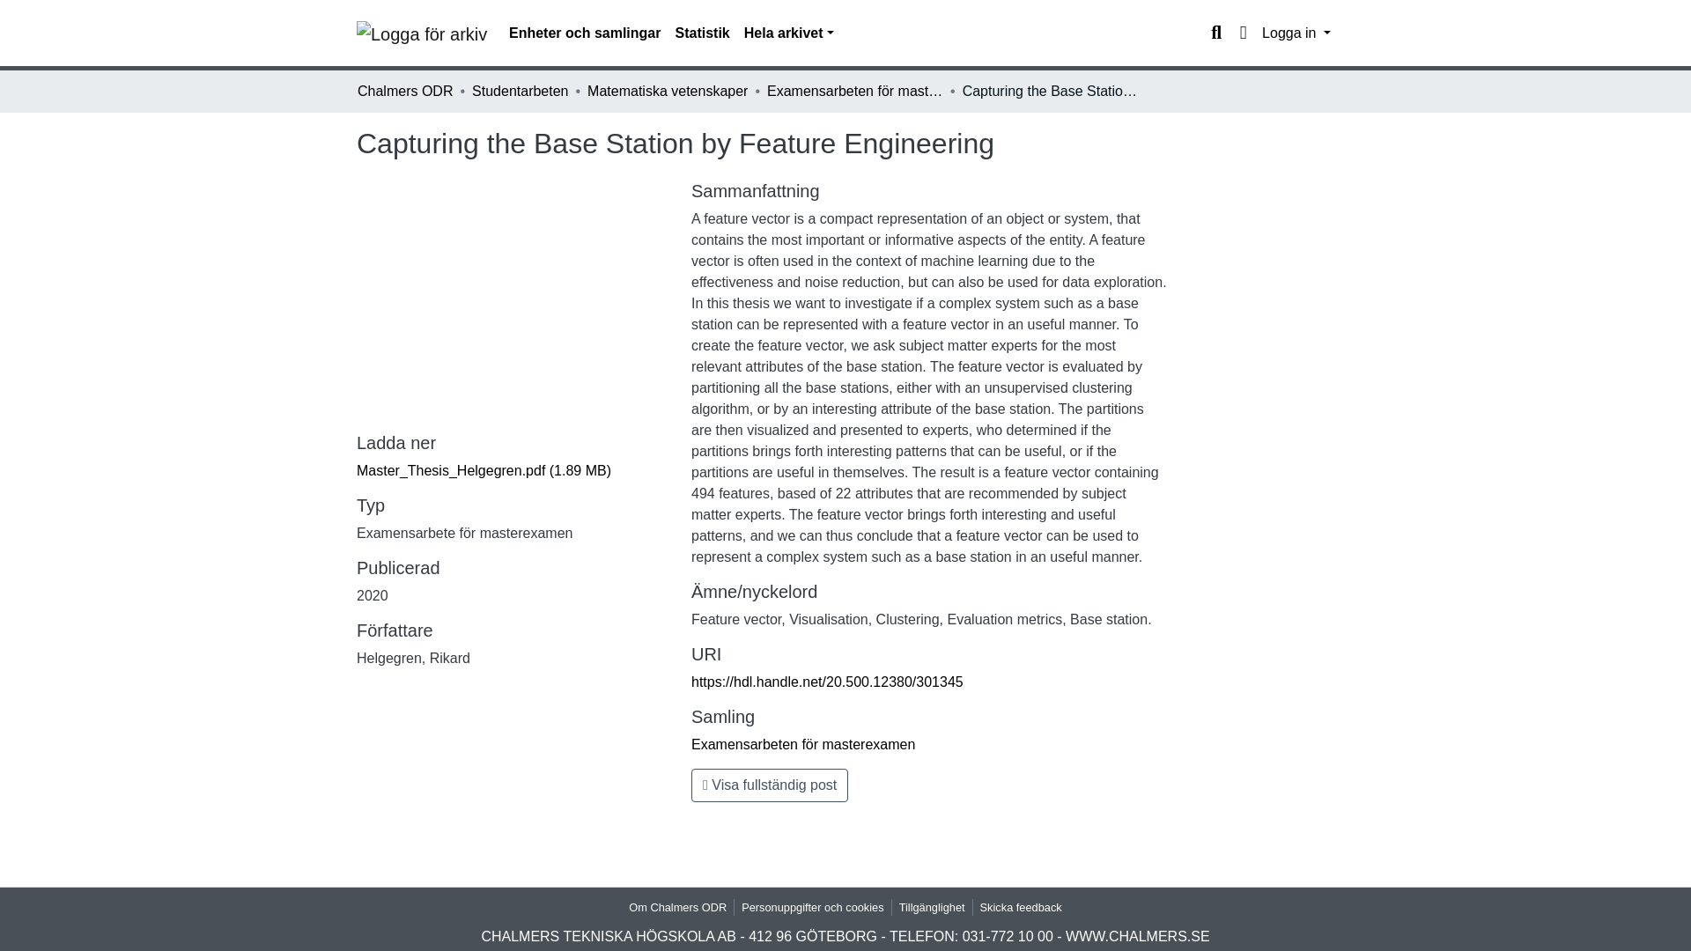  I want to click on Matematiska vetenskaper, so click(667, 91).